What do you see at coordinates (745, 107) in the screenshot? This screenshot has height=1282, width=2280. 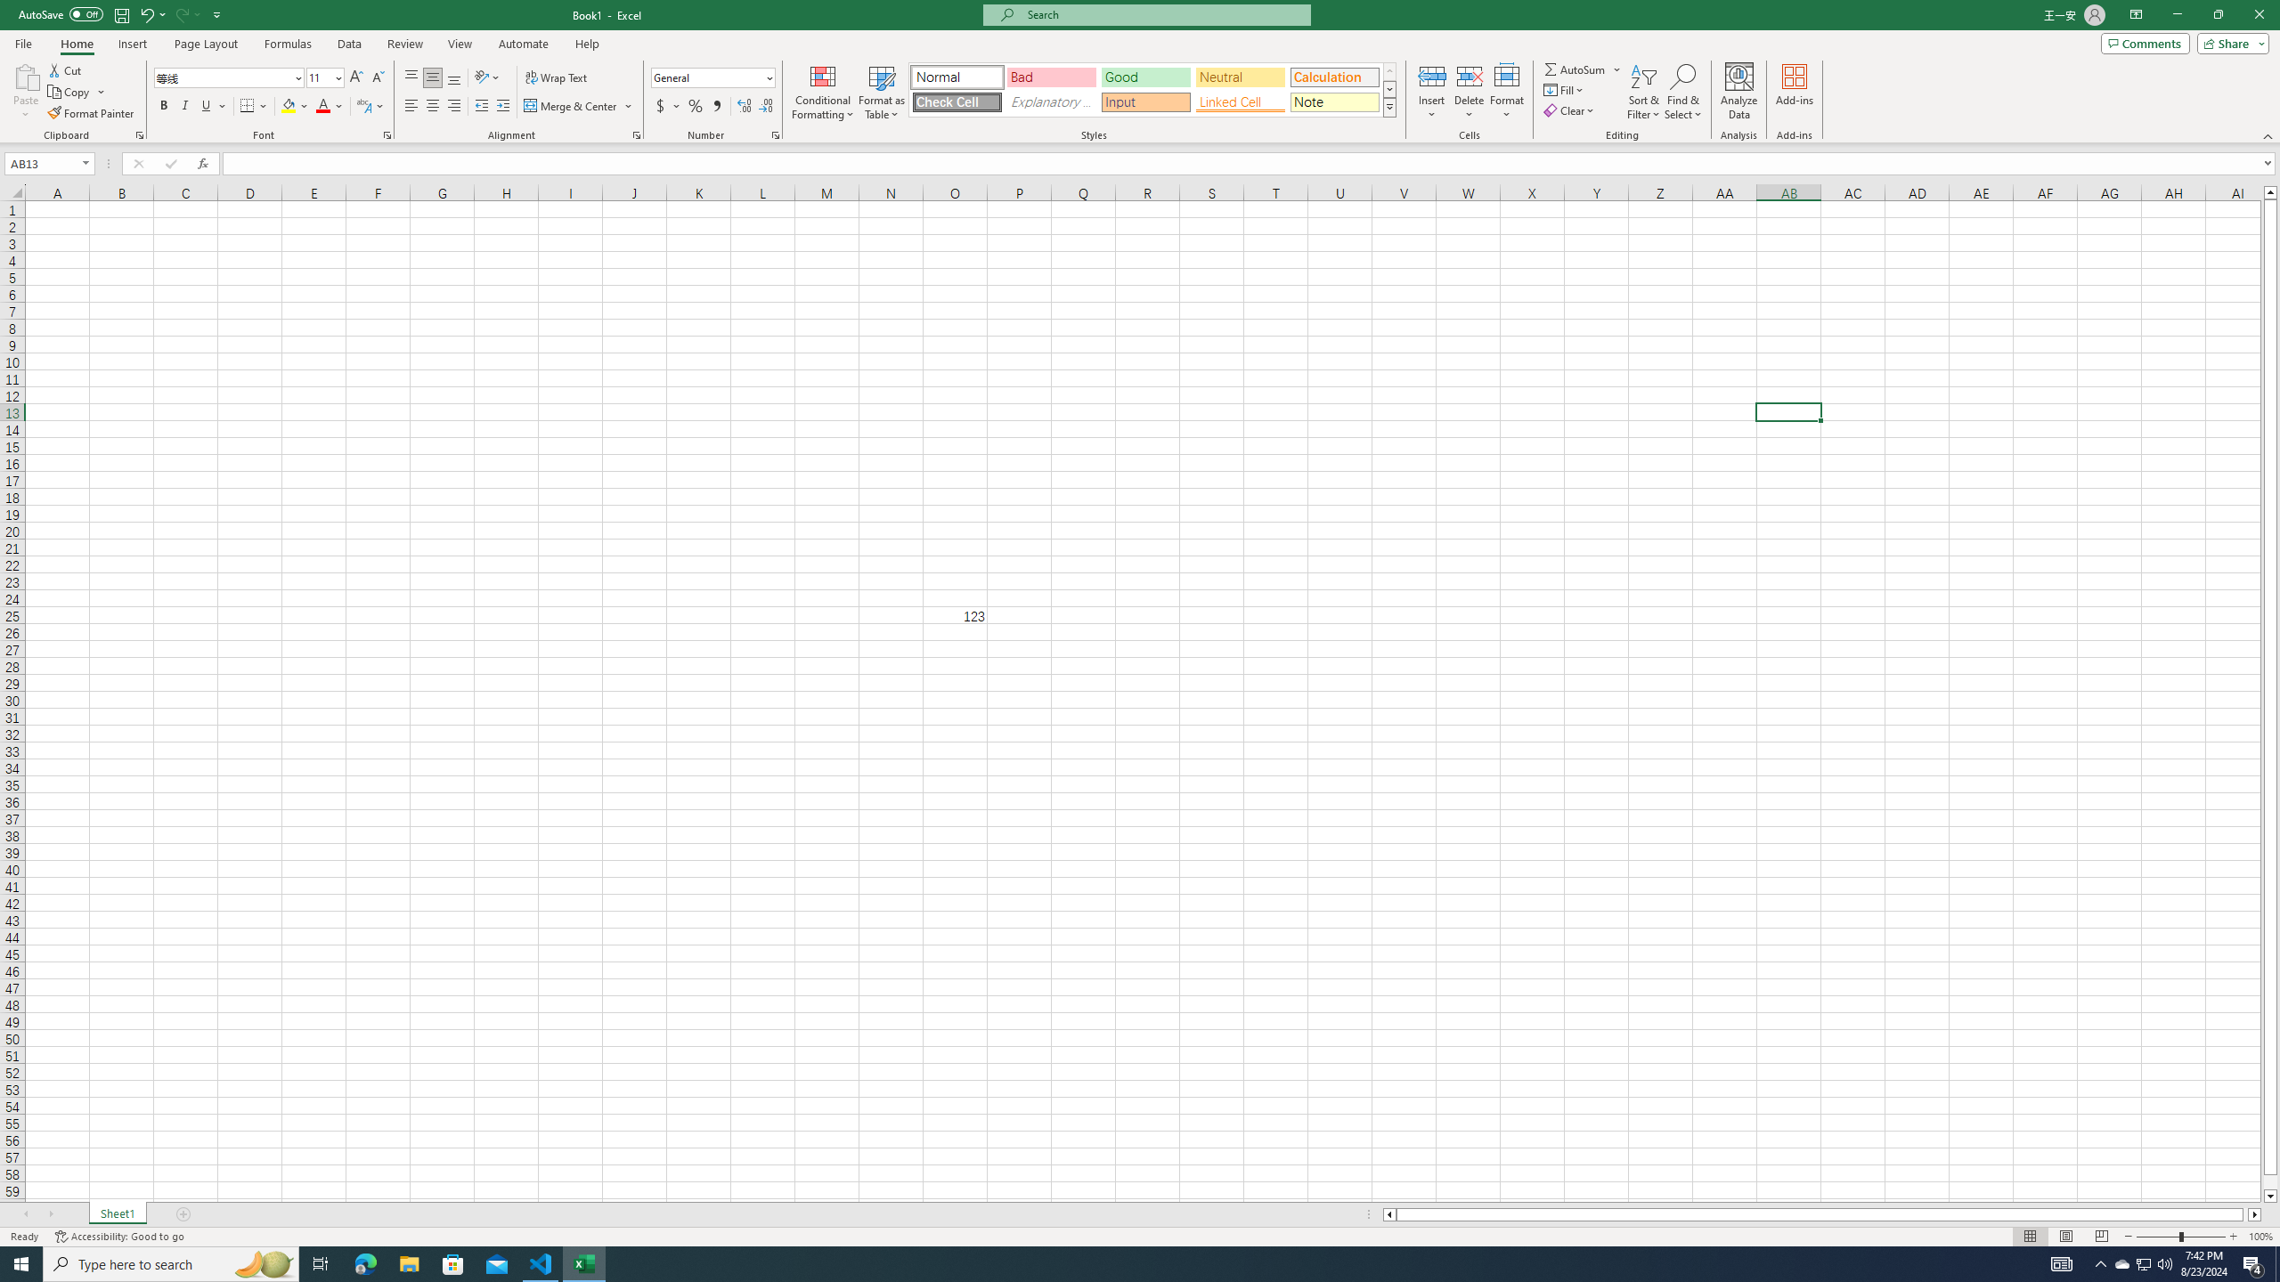 I see `Increase Decimal` at bounding box center [745, 107].